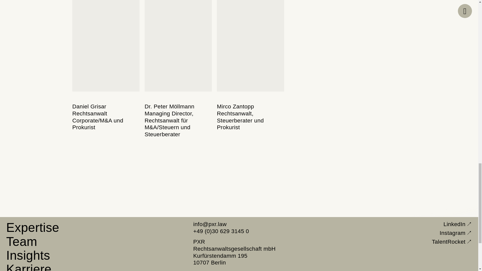 The image size is (482, 271). Describe the element at coordinates (28, 266) in the screenshot. I see `Karriere` at that location.